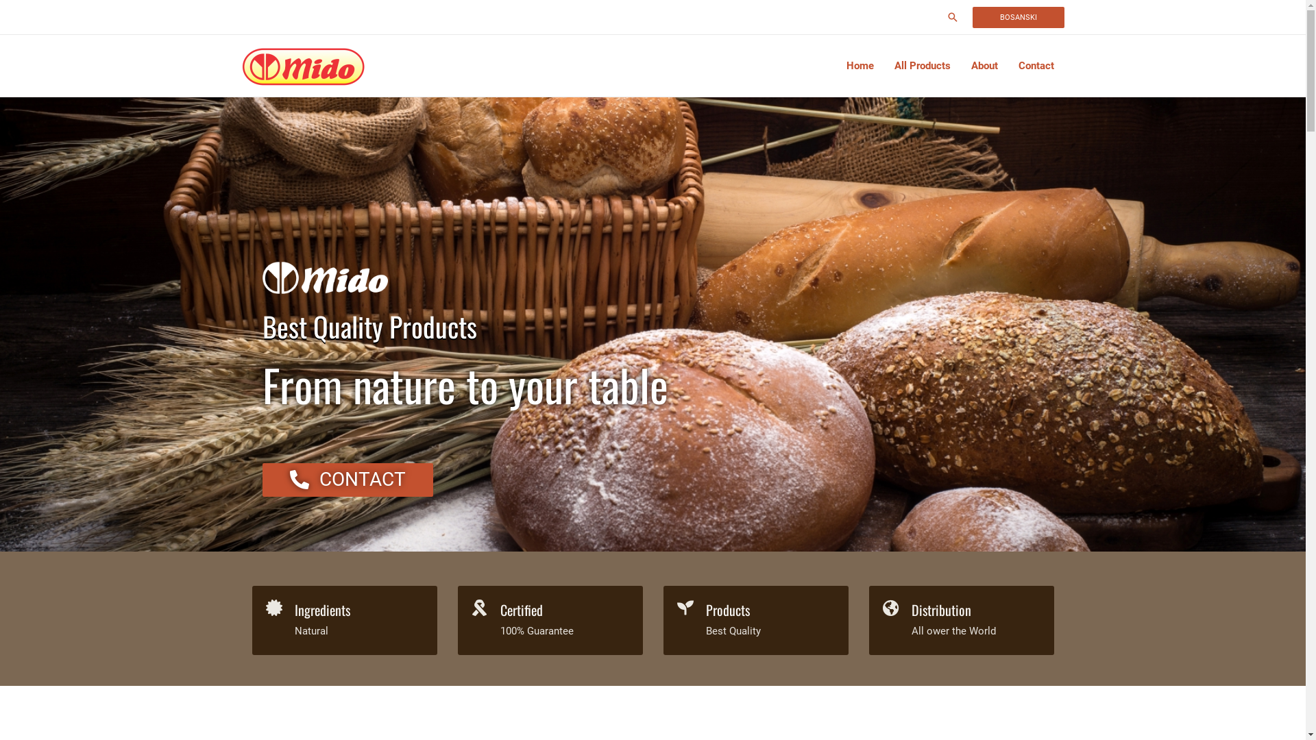 The width and height of the screenshot is (1316, 740). Describe the element at coordinates (942, 610) in the screenshot. I see `Distribution` at that location.